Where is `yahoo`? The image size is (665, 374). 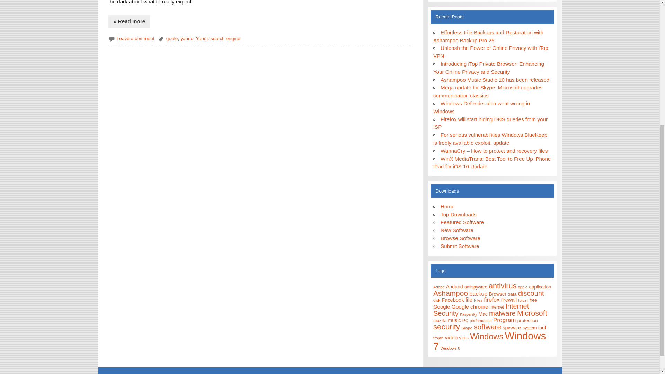 yahoo is located at coordinates (187, 38).